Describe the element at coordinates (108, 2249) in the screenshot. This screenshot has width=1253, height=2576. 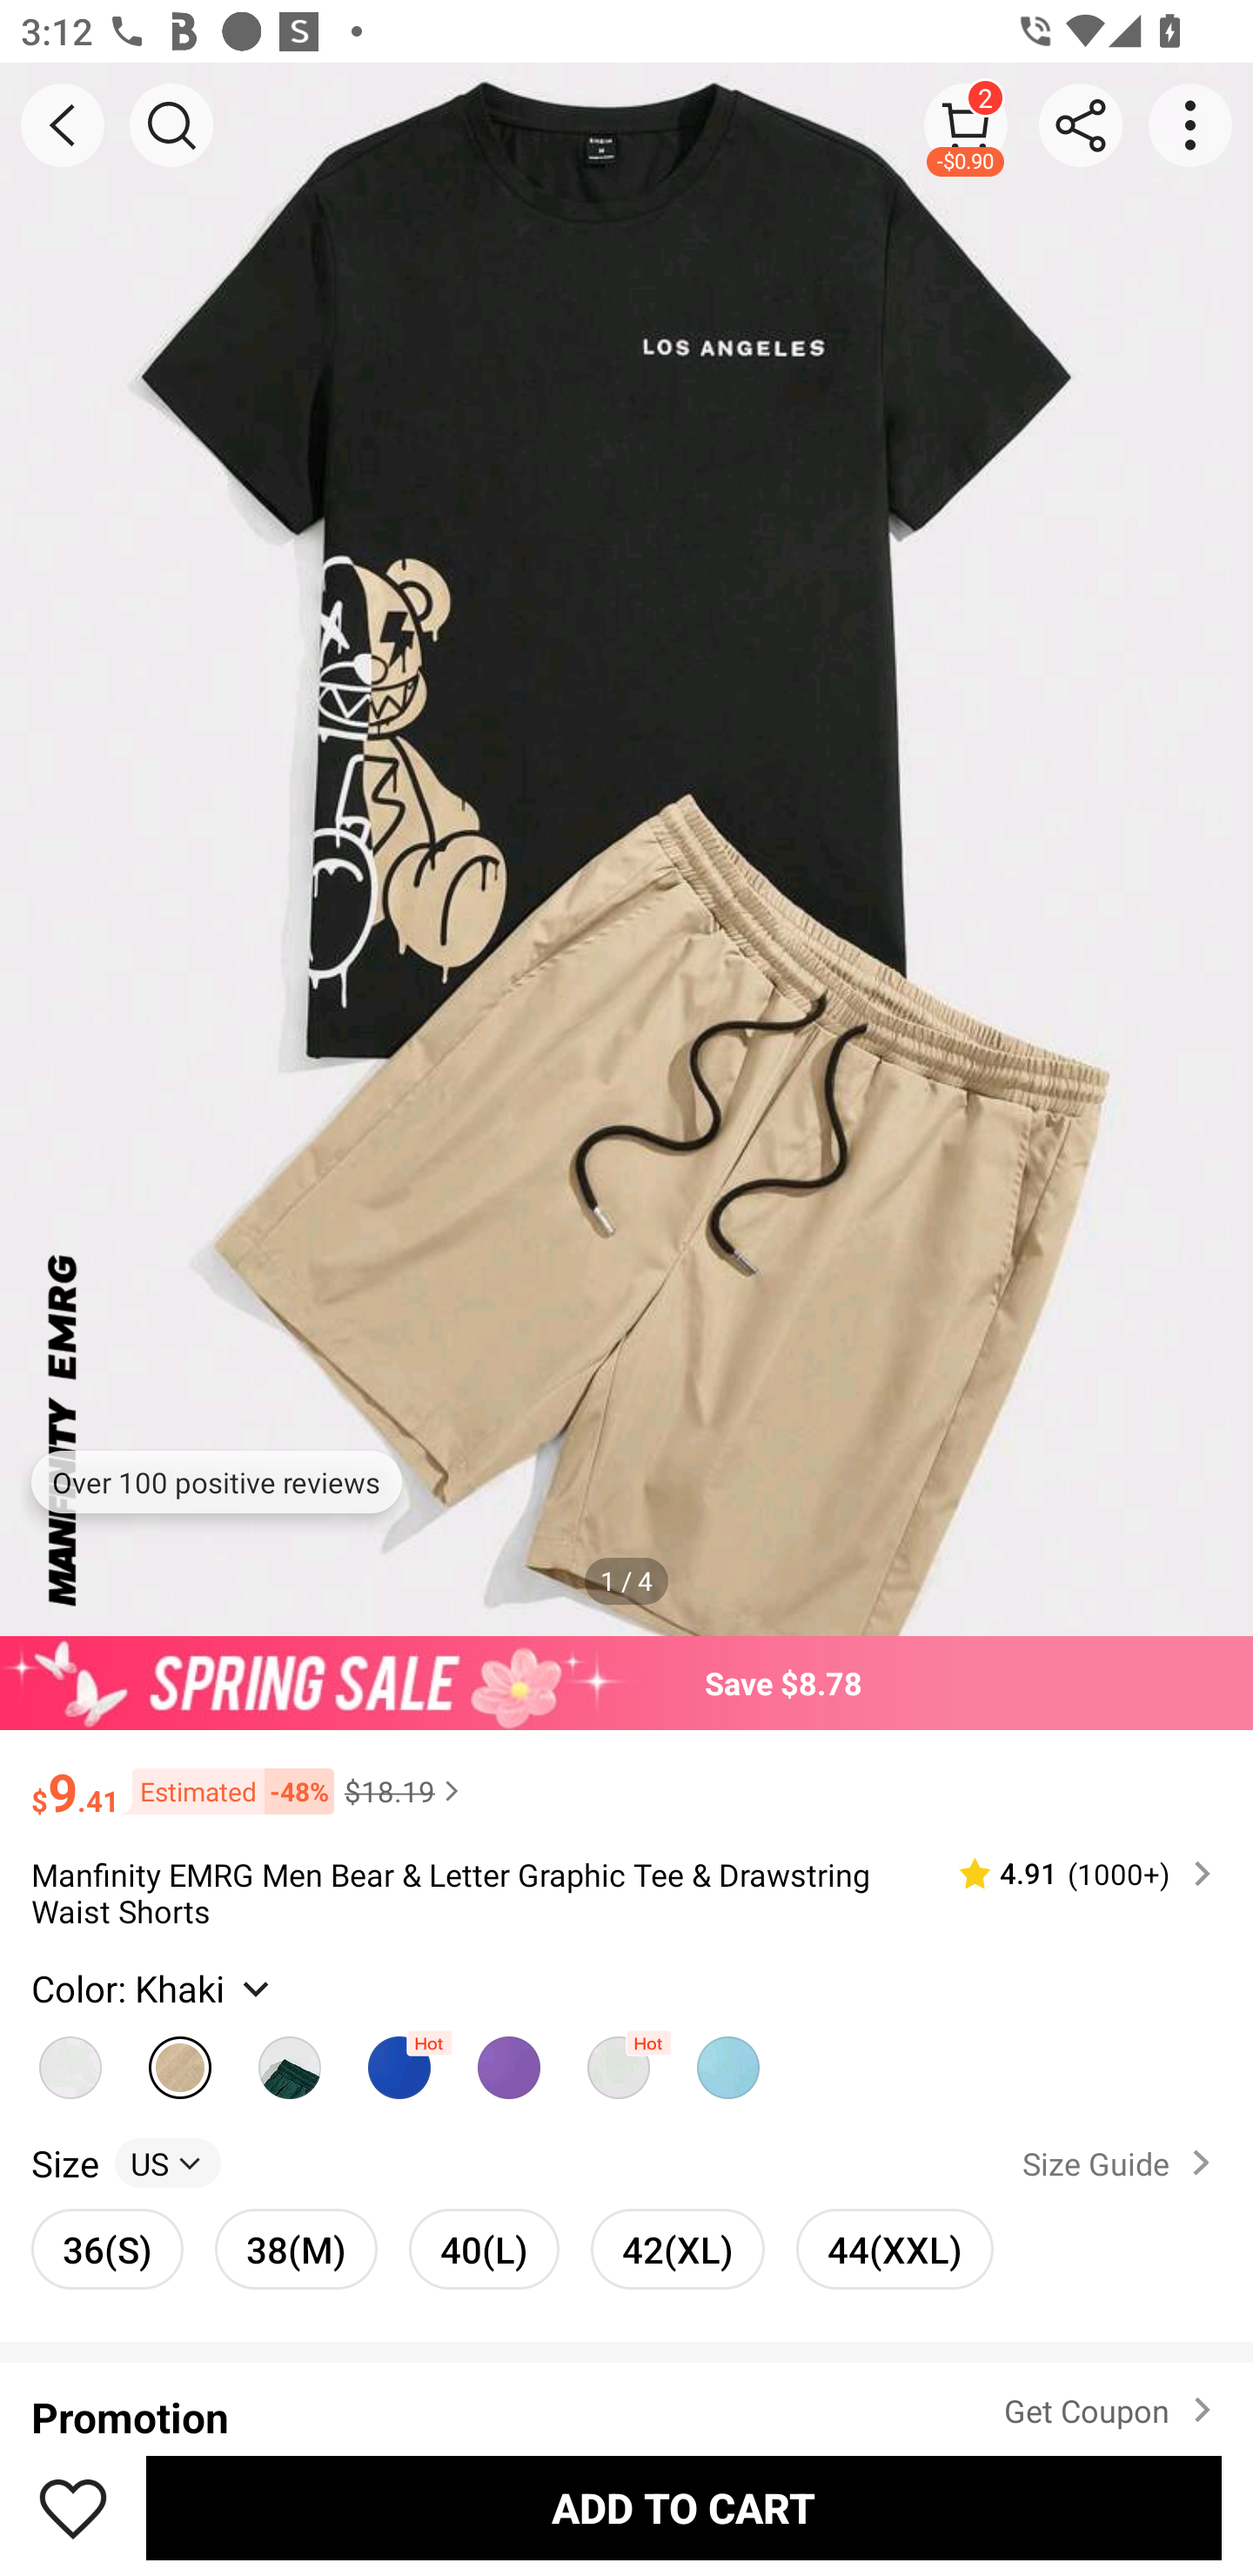
I see `36(S) 36(S)unselected option` at that location.